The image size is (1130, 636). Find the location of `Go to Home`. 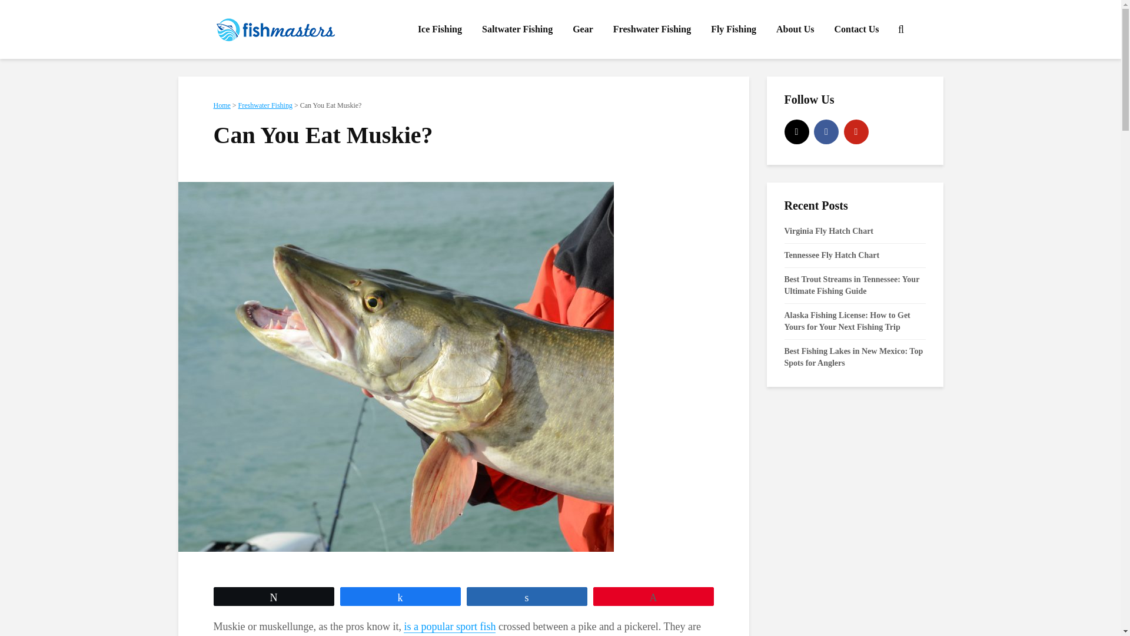

Go to Home is located at coordinates (221, 105).